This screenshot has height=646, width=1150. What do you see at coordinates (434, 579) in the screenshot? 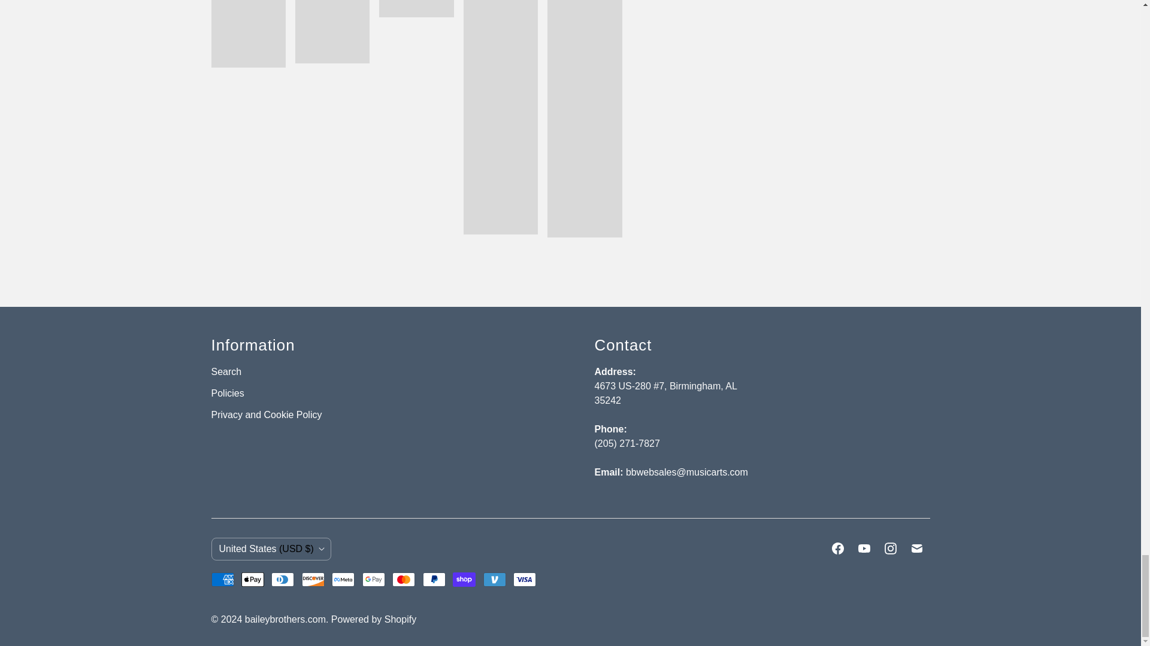
I see `PayPal` at bounding box center [434, 579].